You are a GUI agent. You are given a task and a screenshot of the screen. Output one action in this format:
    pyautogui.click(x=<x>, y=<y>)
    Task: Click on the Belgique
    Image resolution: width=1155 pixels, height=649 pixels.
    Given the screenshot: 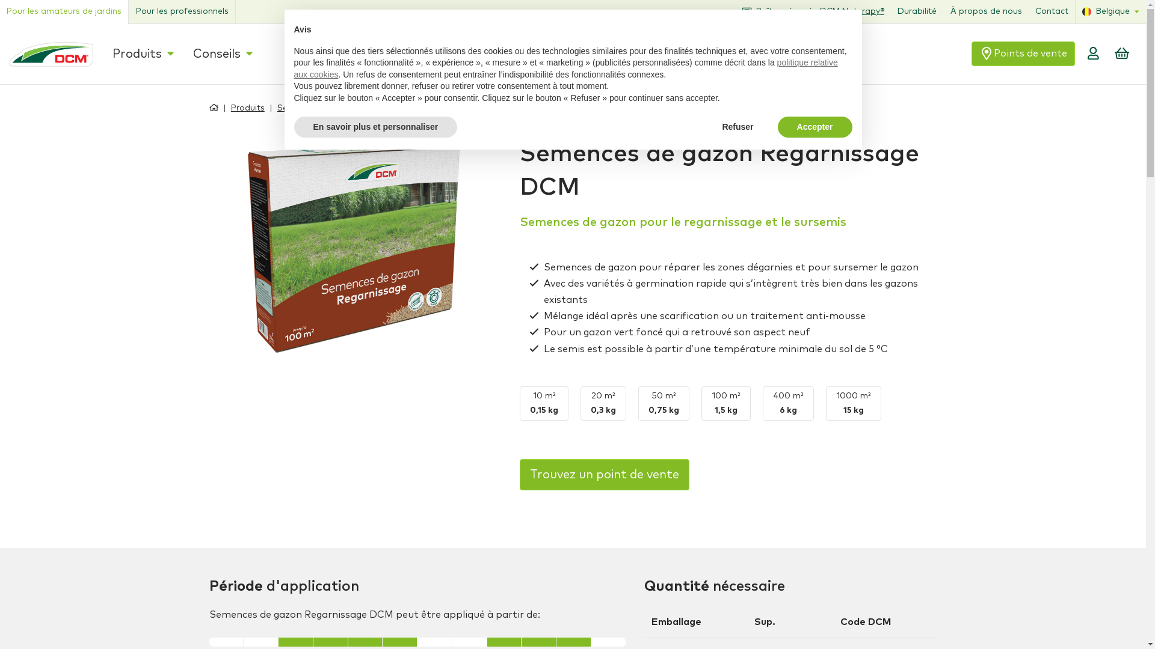 What is the action you would take?
    pyautogui.click(x=1114, y=12)
    